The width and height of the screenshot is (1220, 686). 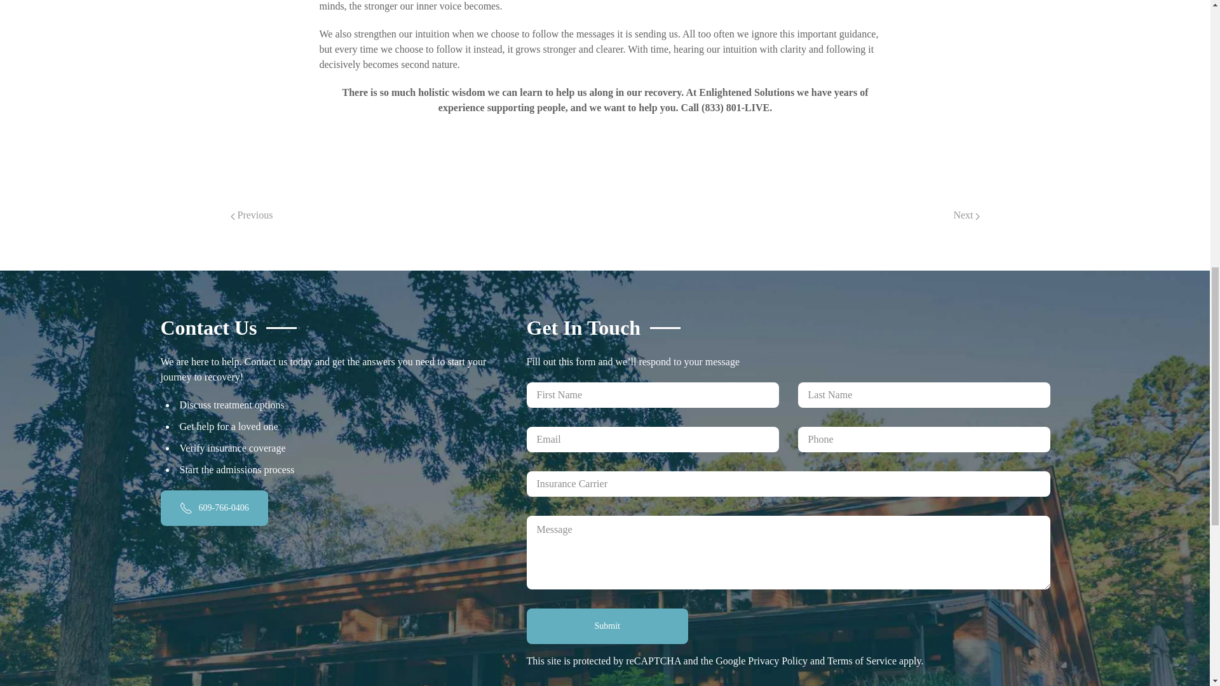 I want to click on Submit, so click(x=606, y=626).